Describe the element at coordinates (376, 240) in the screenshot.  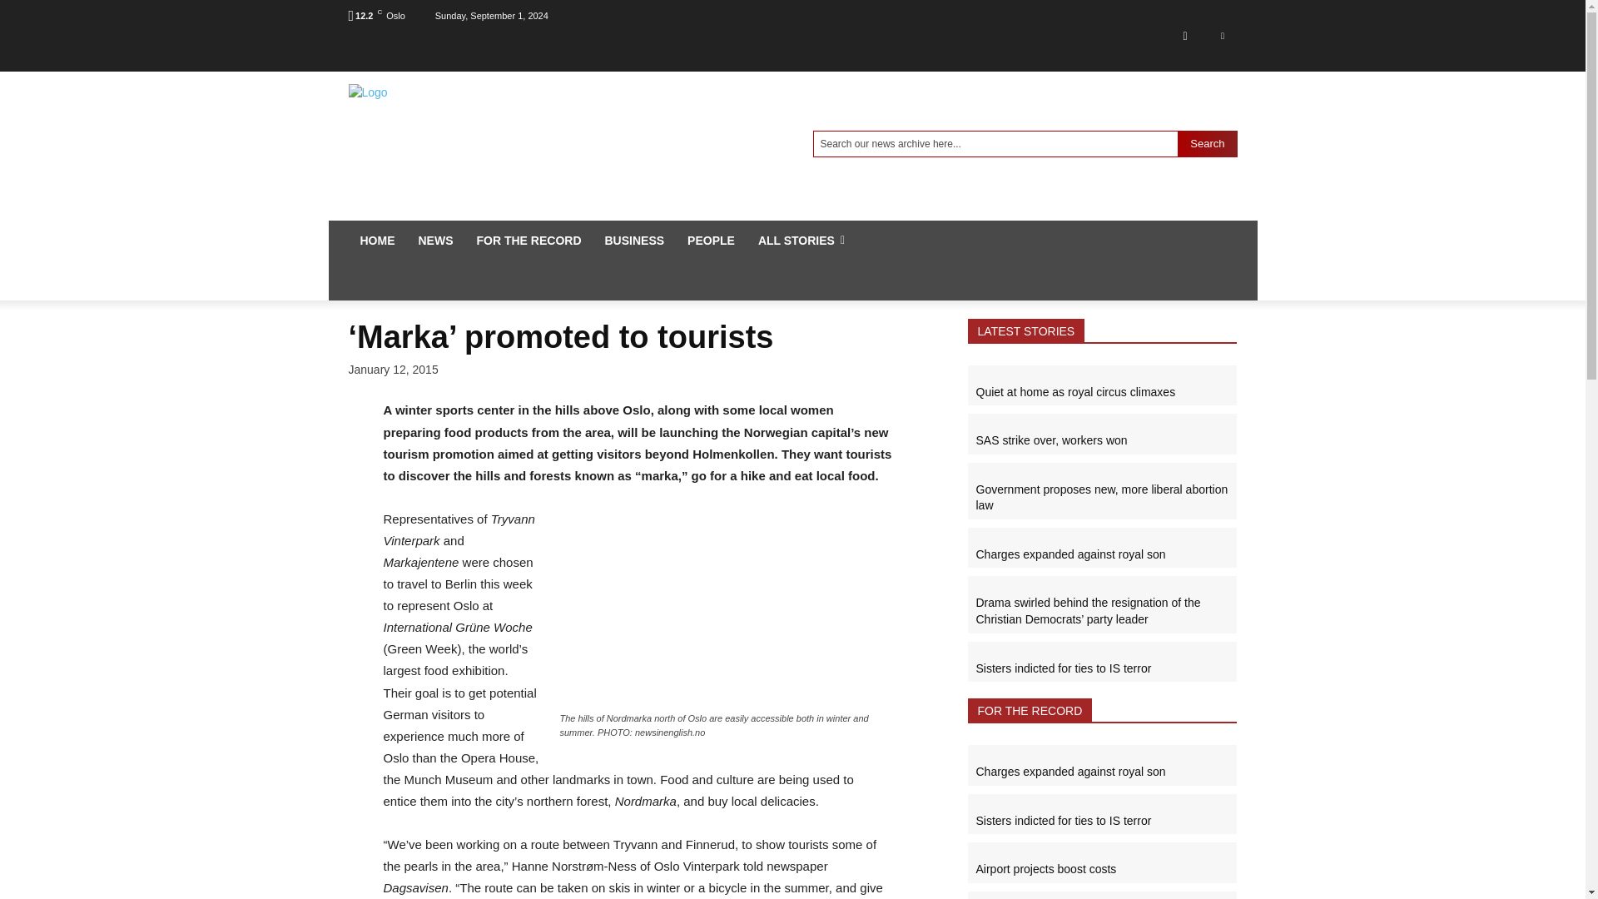
I see `HOME` at that location.